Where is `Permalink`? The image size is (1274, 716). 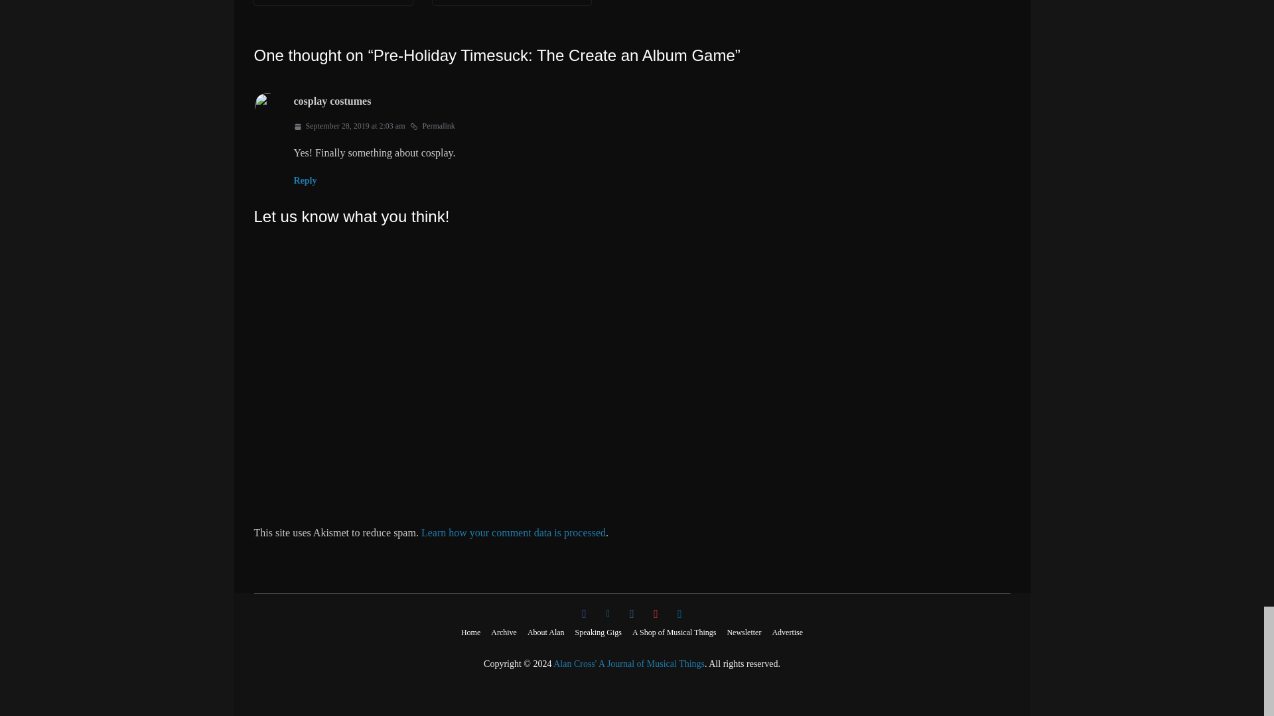 Permalink is located at coordinates (433, 126).